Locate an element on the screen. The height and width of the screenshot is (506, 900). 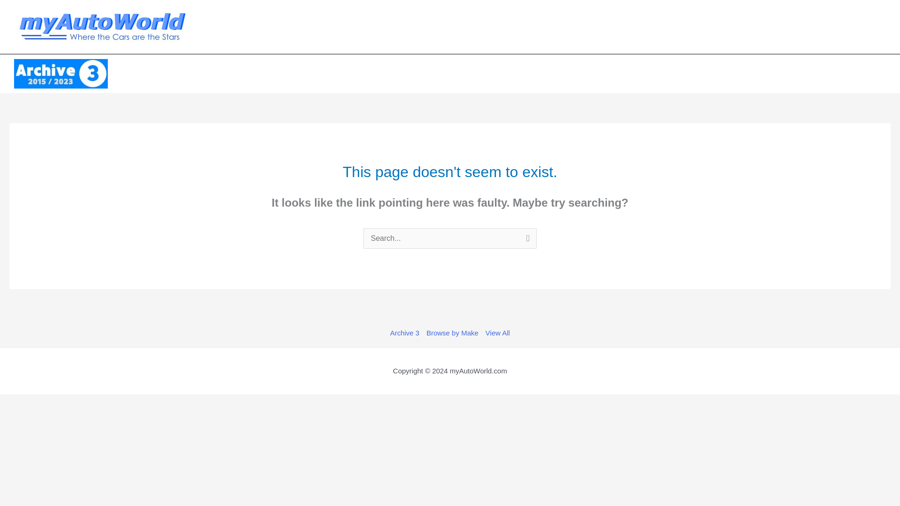
View All is located at coordinates (496, 333).